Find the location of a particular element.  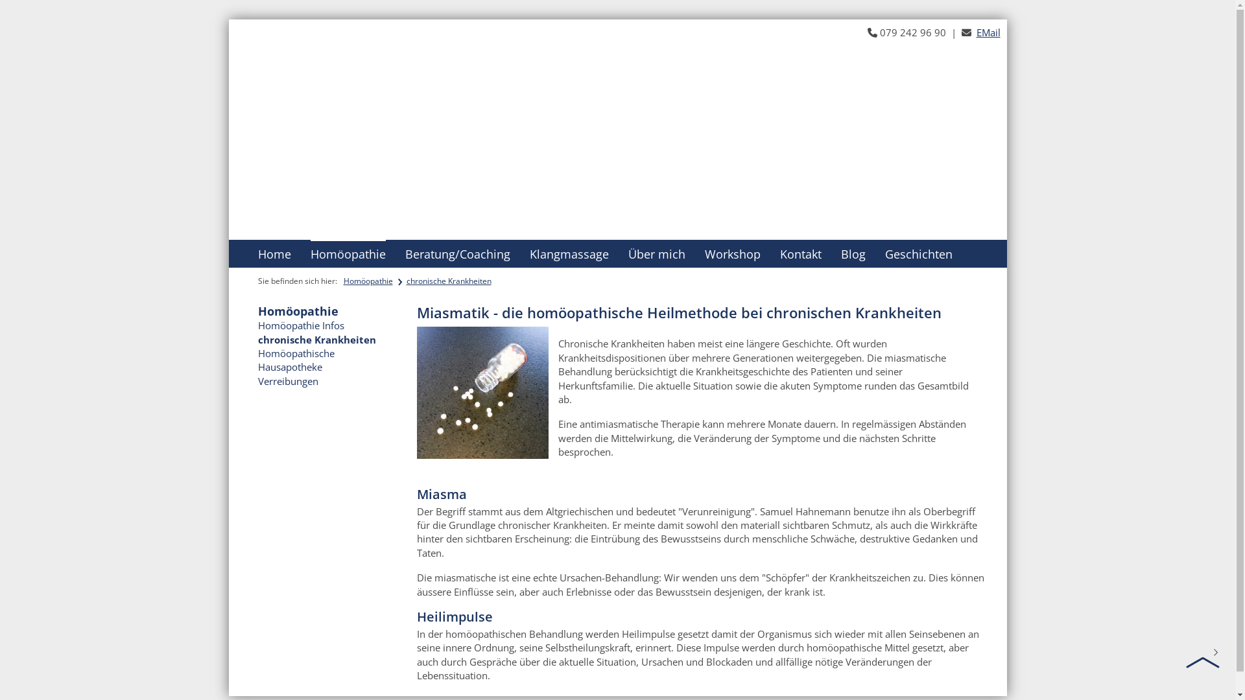

Home is located at coordinates (275, 254).